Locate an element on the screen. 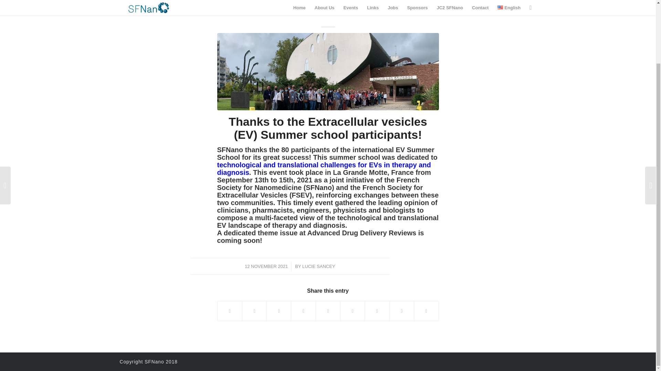 The height and width of the screenshot is (371, 661). summer-school2021 is located at coordinates (328, 71).